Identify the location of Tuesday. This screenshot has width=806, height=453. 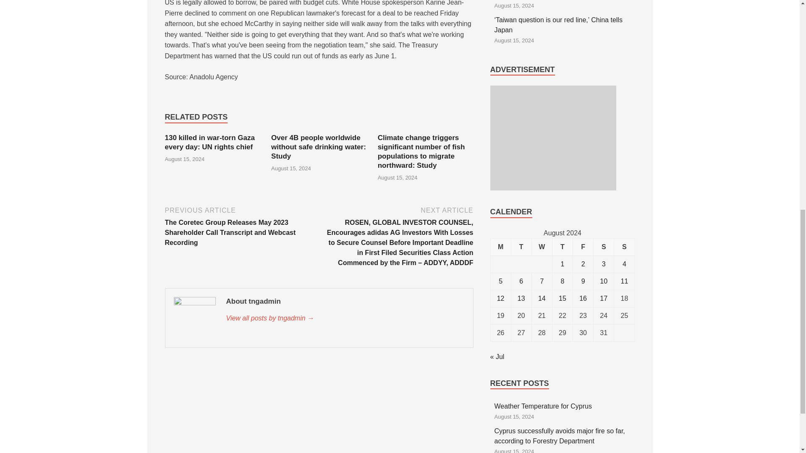
(521, 247).